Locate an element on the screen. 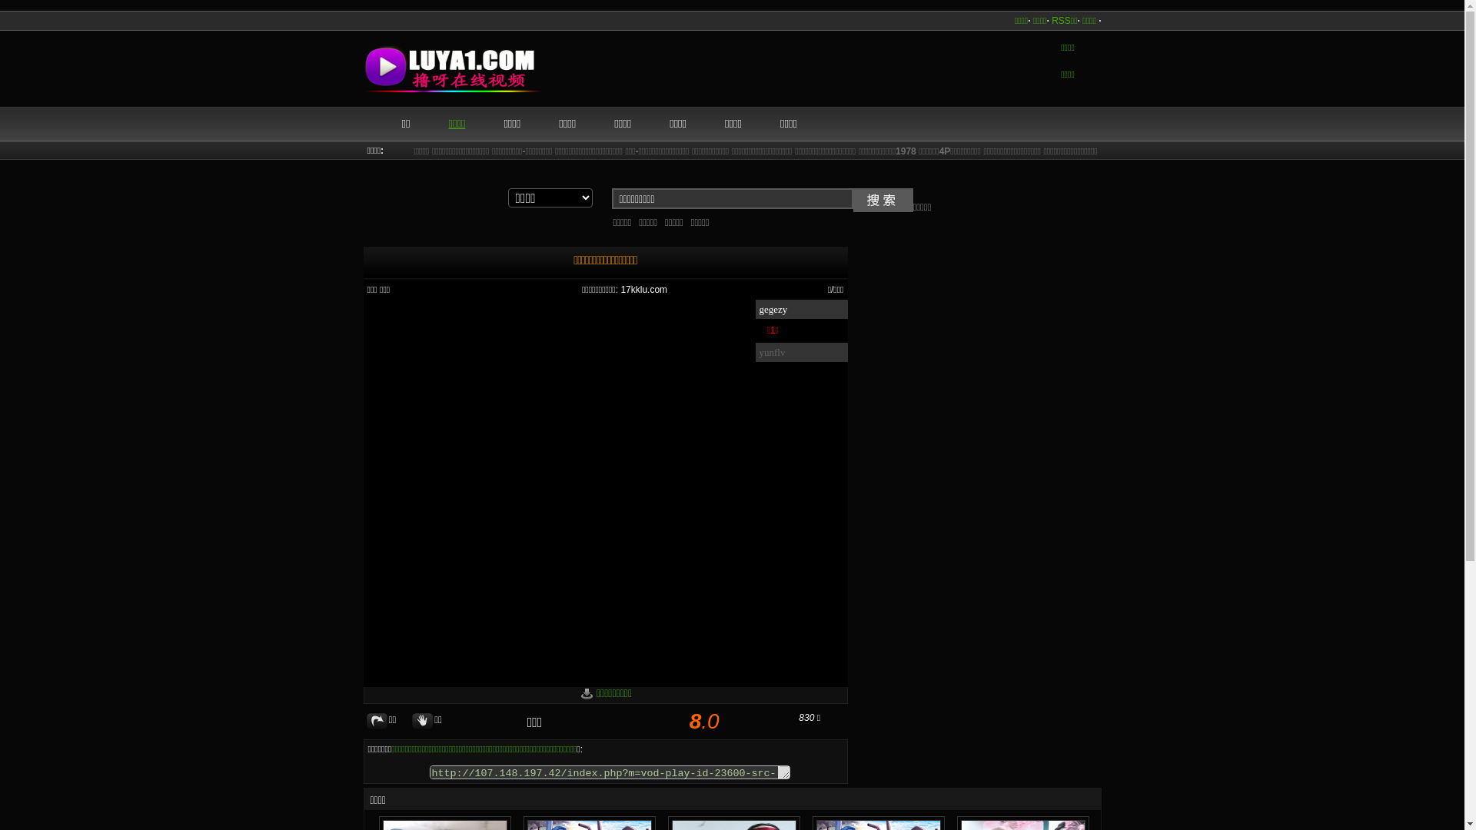 The width and height of the screenshot is (1476, 830). 9 is located at coordinates (639, 725).